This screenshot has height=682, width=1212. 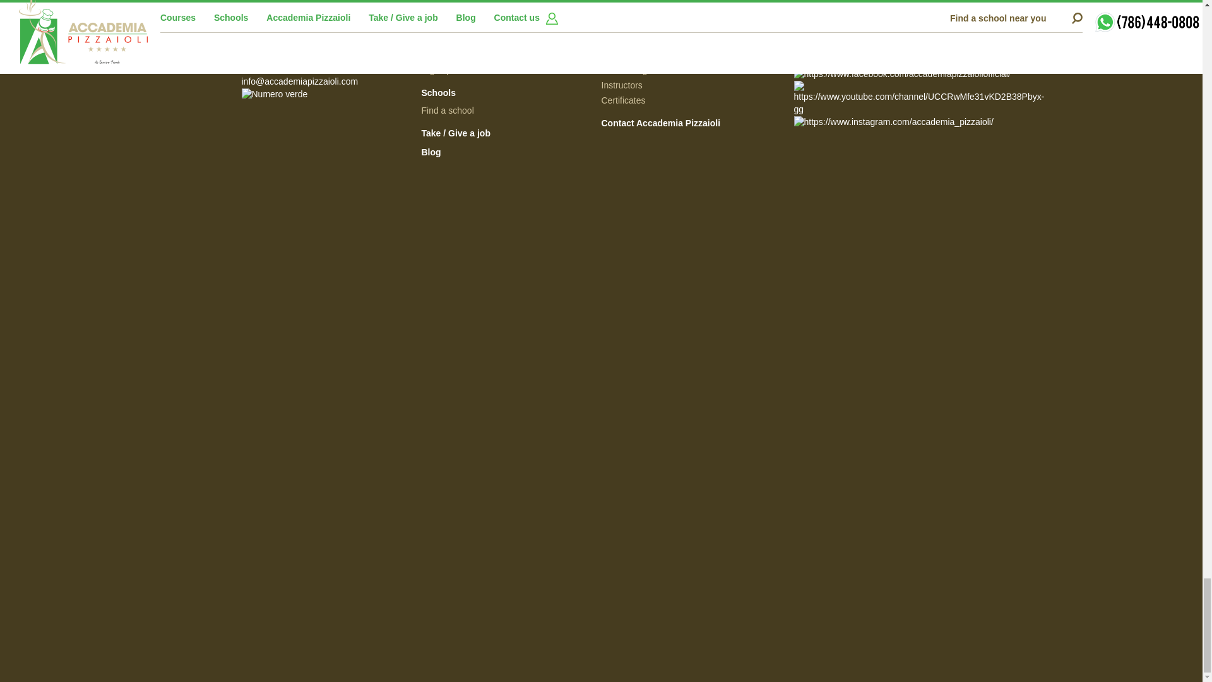 I want to click on Numero verde , so click(x=326, y=95).